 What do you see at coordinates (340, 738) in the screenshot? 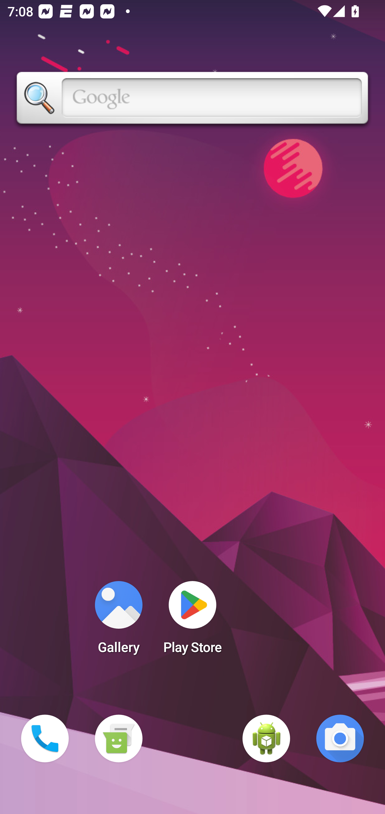
I see `Camera` at bounding box center [340, 738].